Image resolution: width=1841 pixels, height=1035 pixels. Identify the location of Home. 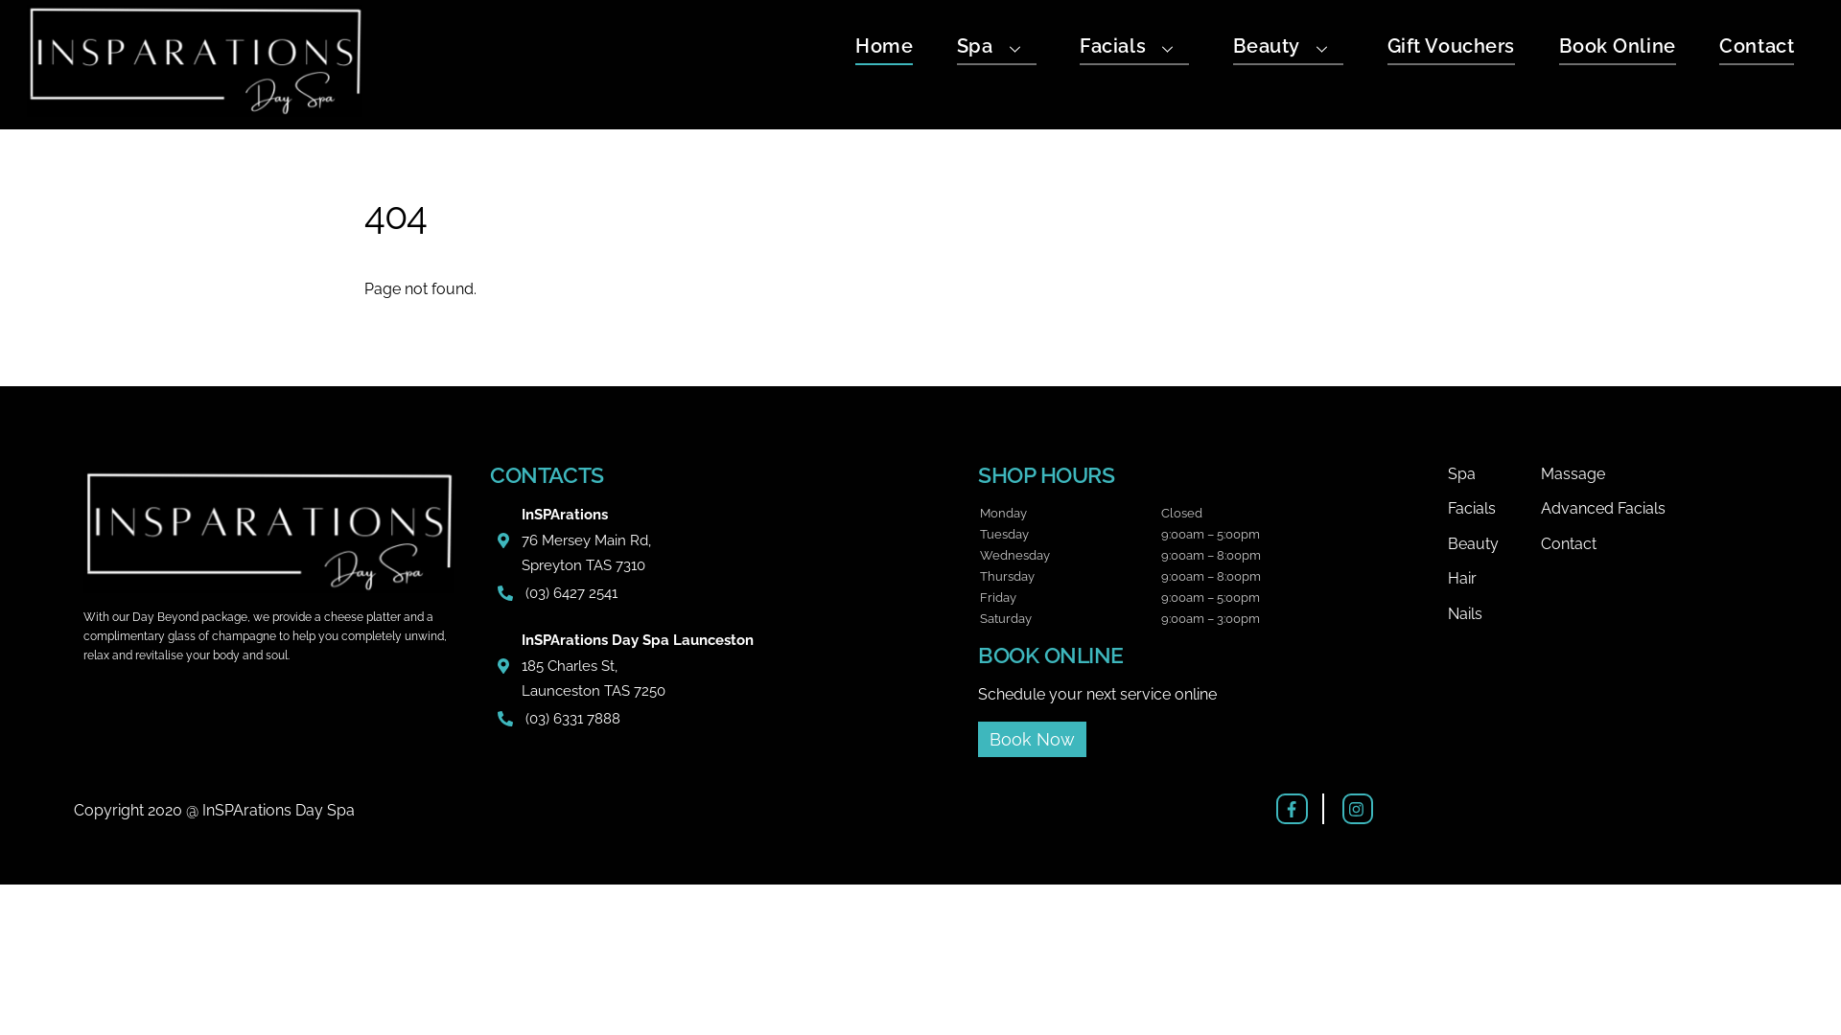
(884, 50).